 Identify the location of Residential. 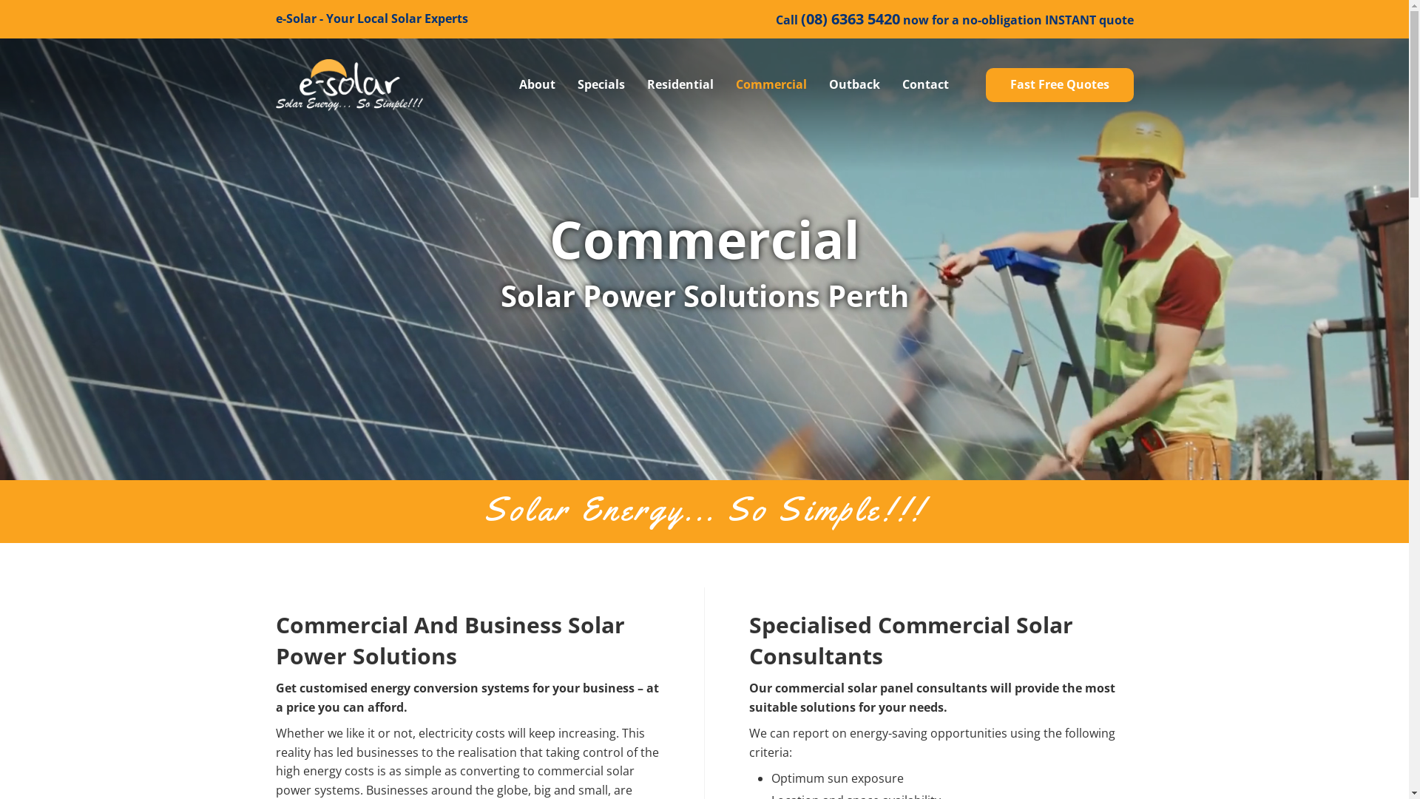
(680, 85).